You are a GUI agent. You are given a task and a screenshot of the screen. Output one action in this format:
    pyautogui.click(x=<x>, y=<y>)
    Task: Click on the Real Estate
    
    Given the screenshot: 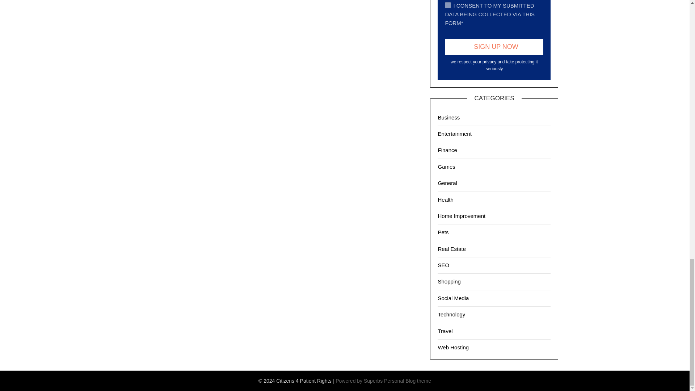 What is the action you would take?
    pyautogui.click(x=452, y=249)
    